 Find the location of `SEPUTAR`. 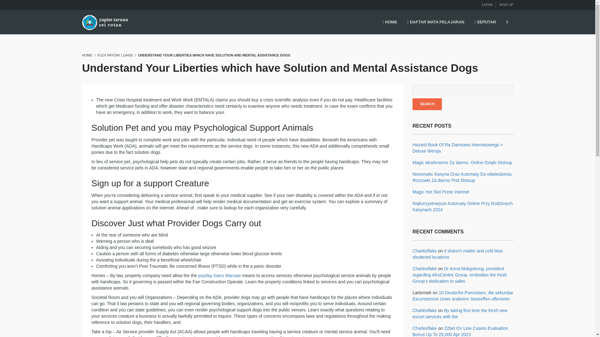

SEPUTAR is located at coordinates (485, 22).